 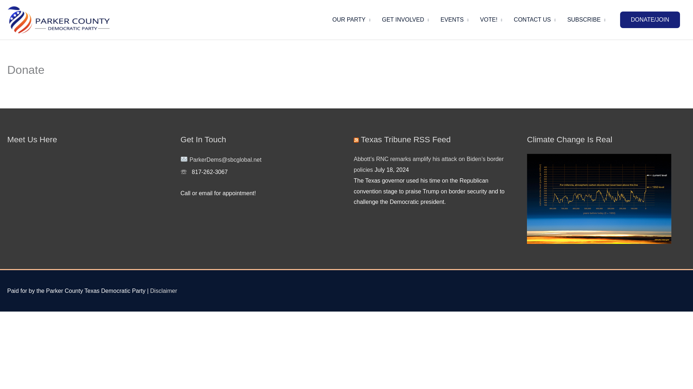 What do you see at coordinates (455, 19) in the screenshot?
I see `EVENTS` at bounding box center [455, 19].